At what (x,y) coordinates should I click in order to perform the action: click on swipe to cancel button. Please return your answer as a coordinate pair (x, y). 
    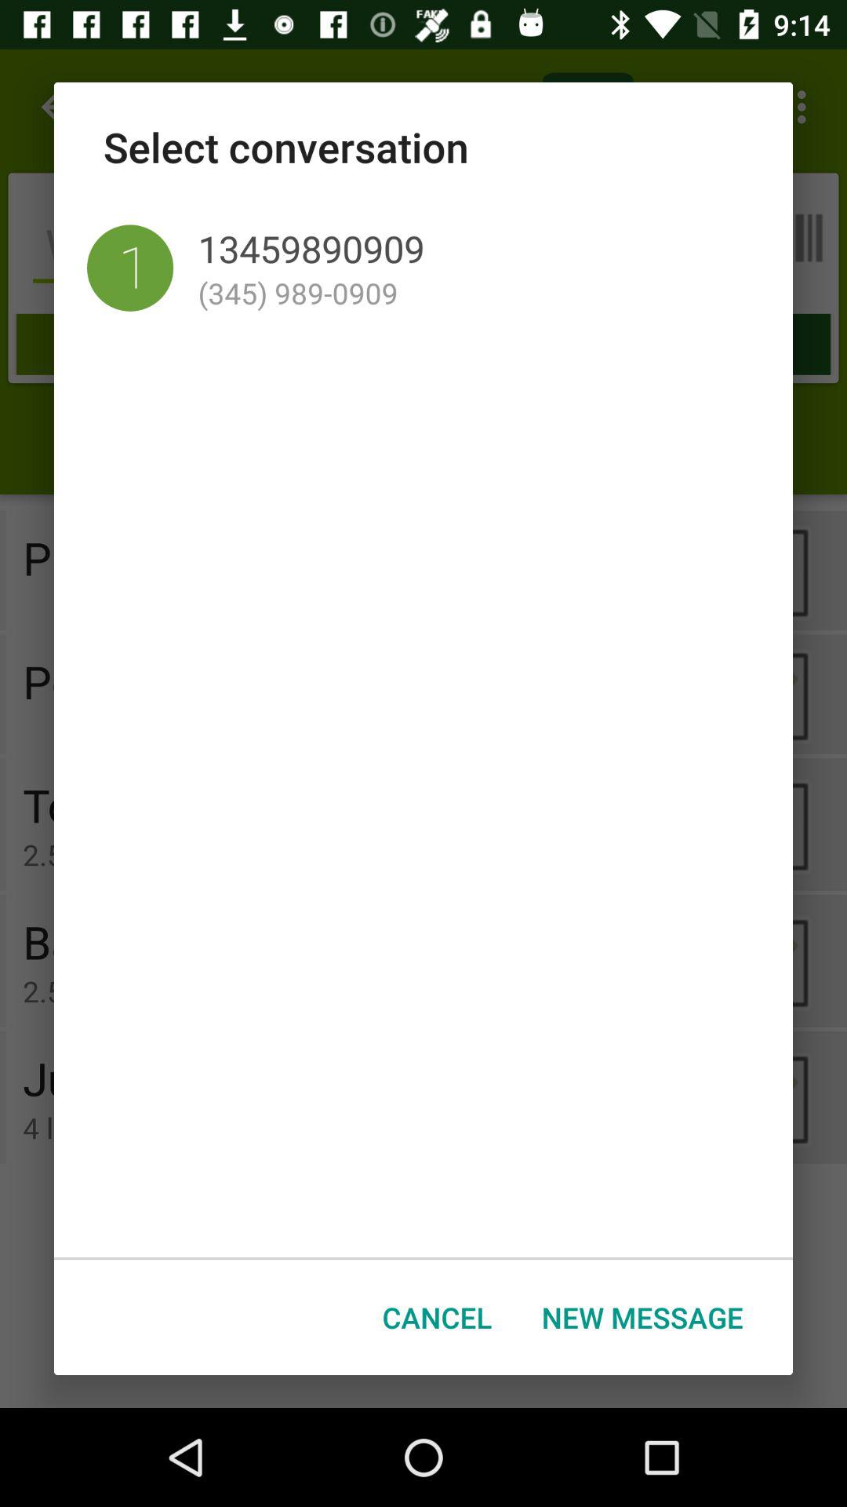
    Looking at the image, I should click on (438, 1317).